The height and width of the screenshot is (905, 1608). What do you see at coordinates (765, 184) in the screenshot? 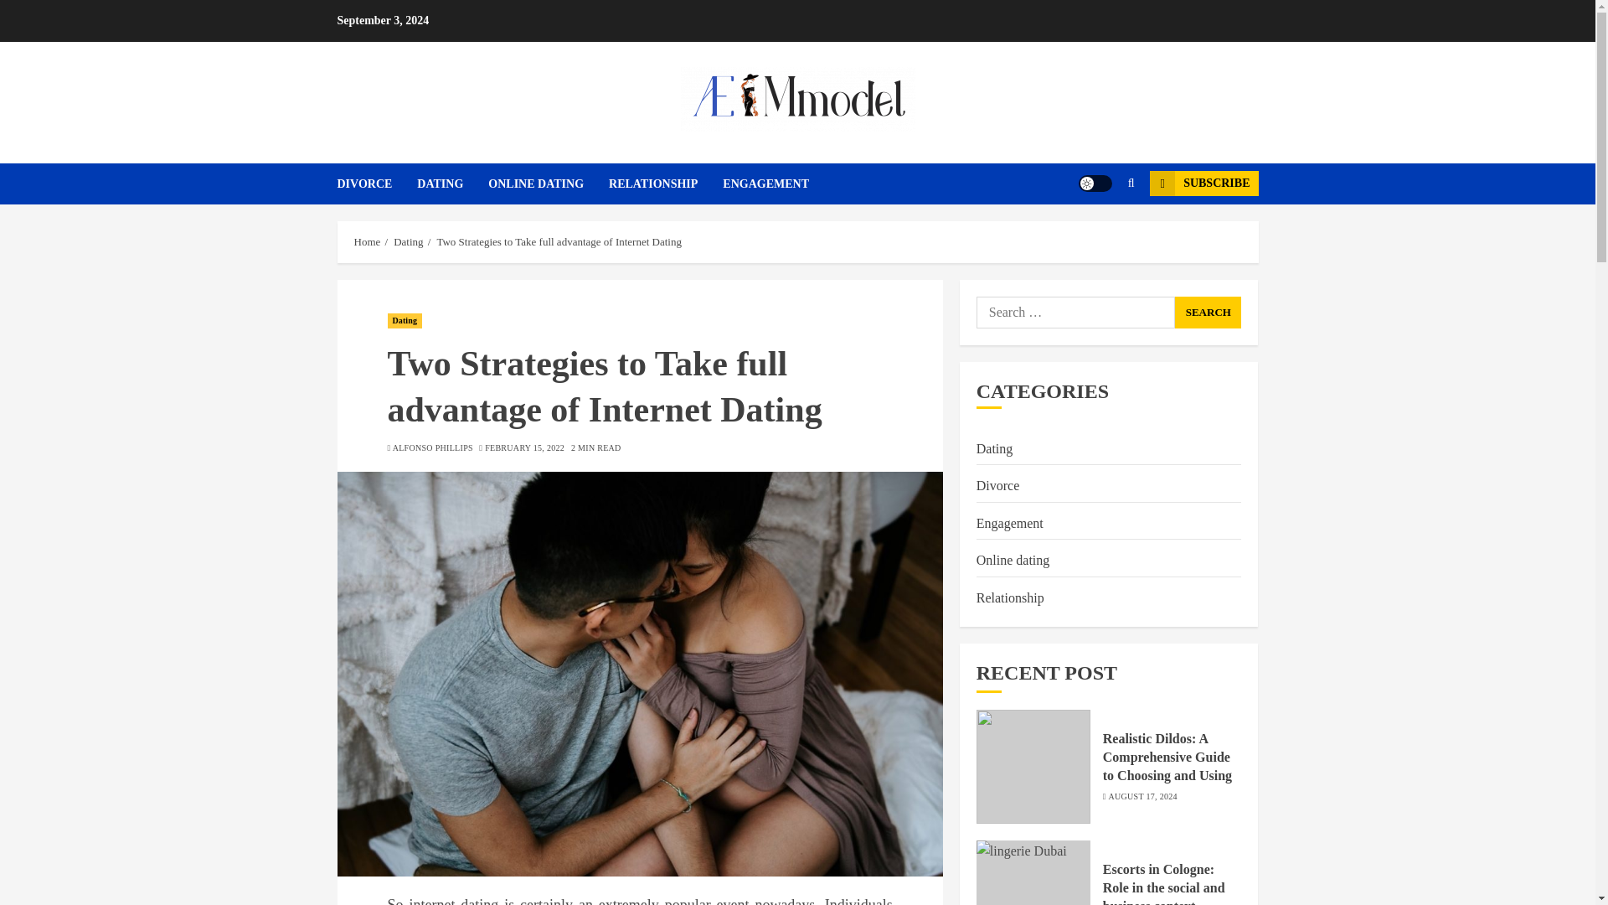
I see `ENGAGEMENT` at bounding box center [765, 184].